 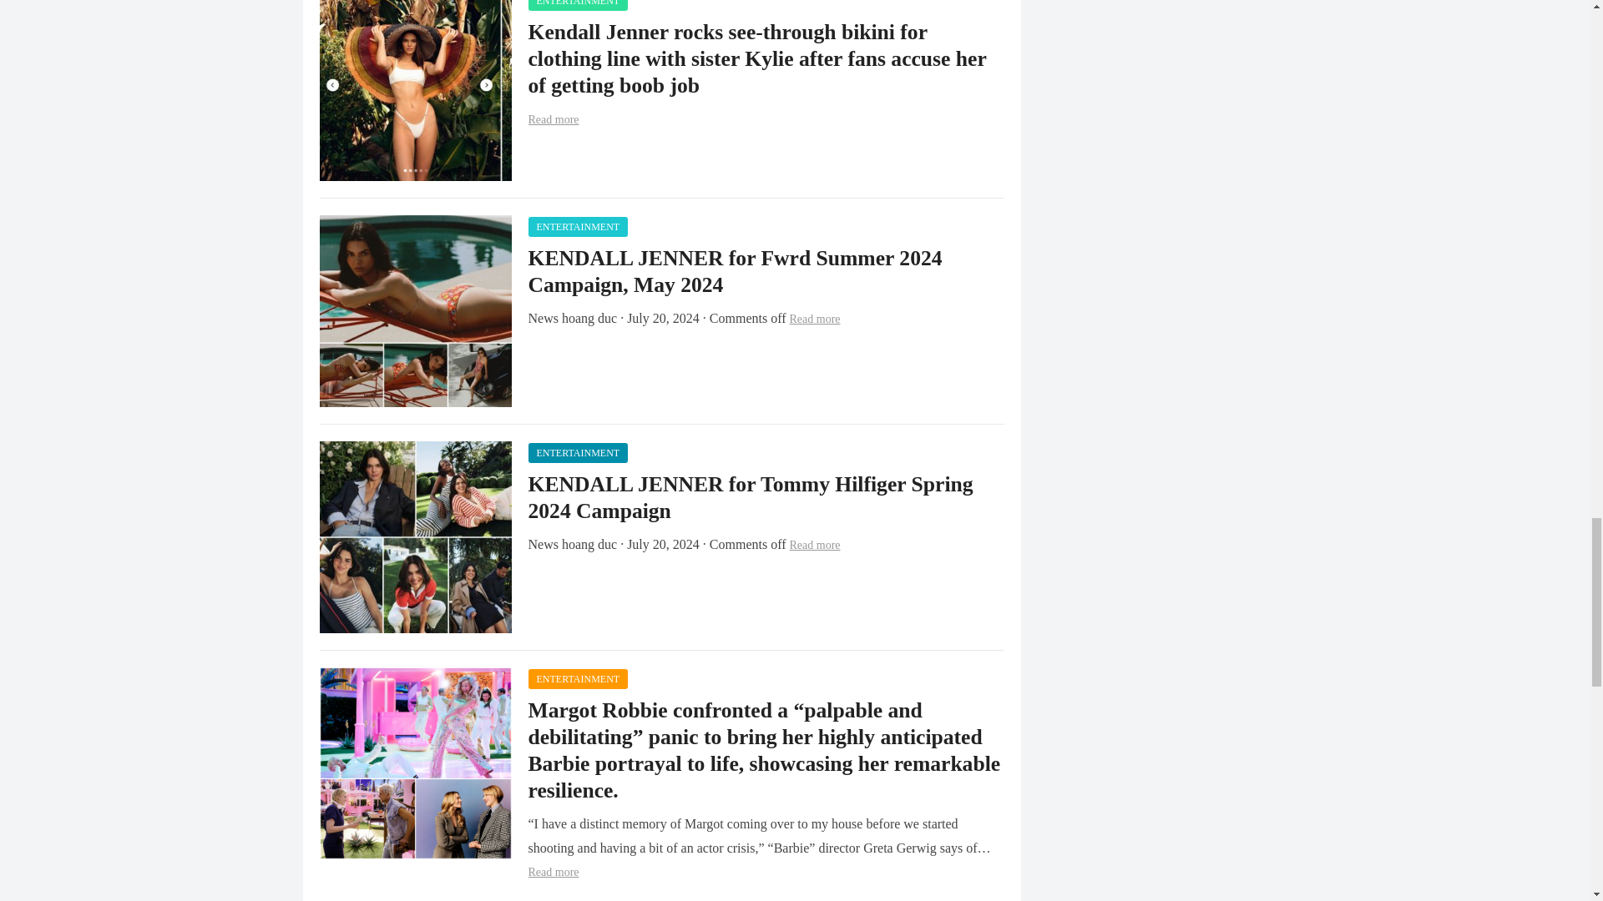 What do you see at coordinates (750, 497) in the screenshot?
I see `KENDALL JENNER for Tommy Hilfiger Spring 2024 Campaign` at bounding box center [750, 497].